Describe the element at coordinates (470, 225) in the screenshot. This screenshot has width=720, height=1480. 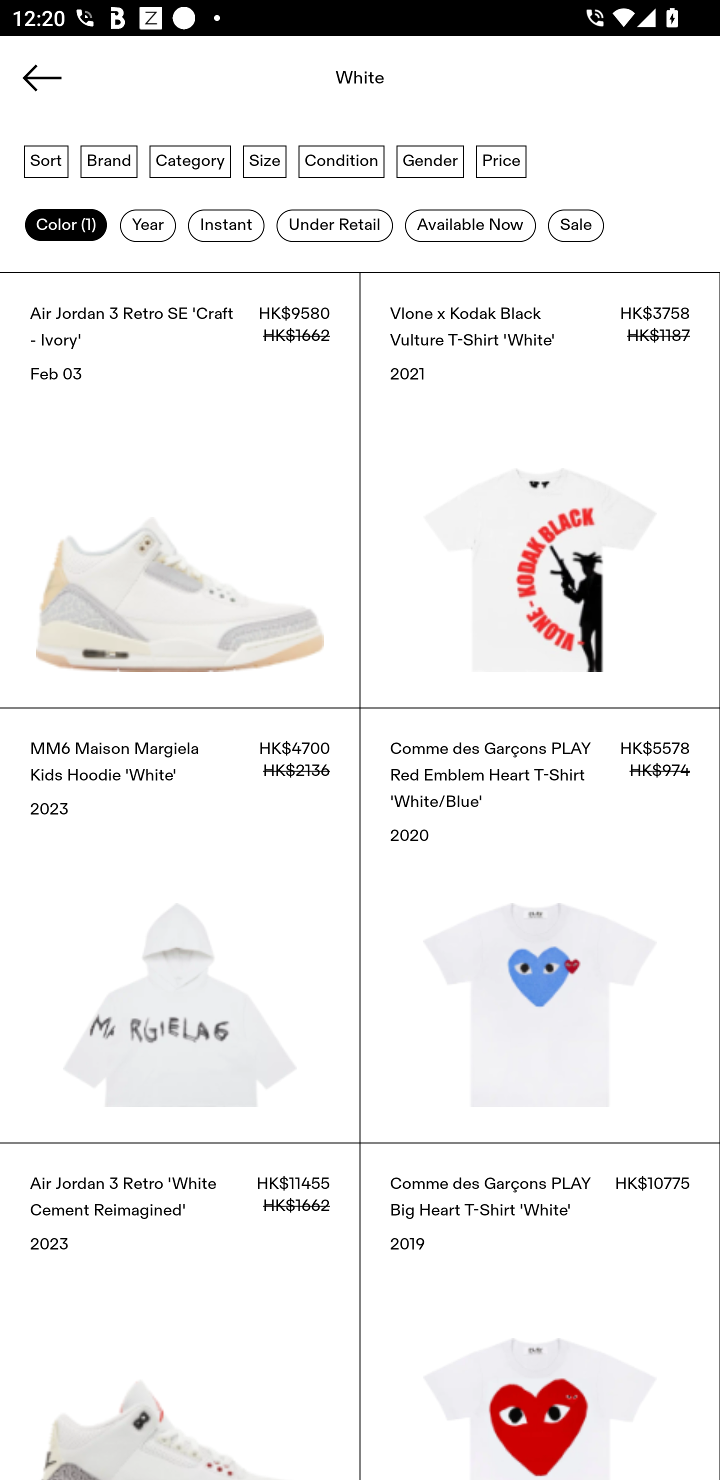
I see `Available Now` at that location.